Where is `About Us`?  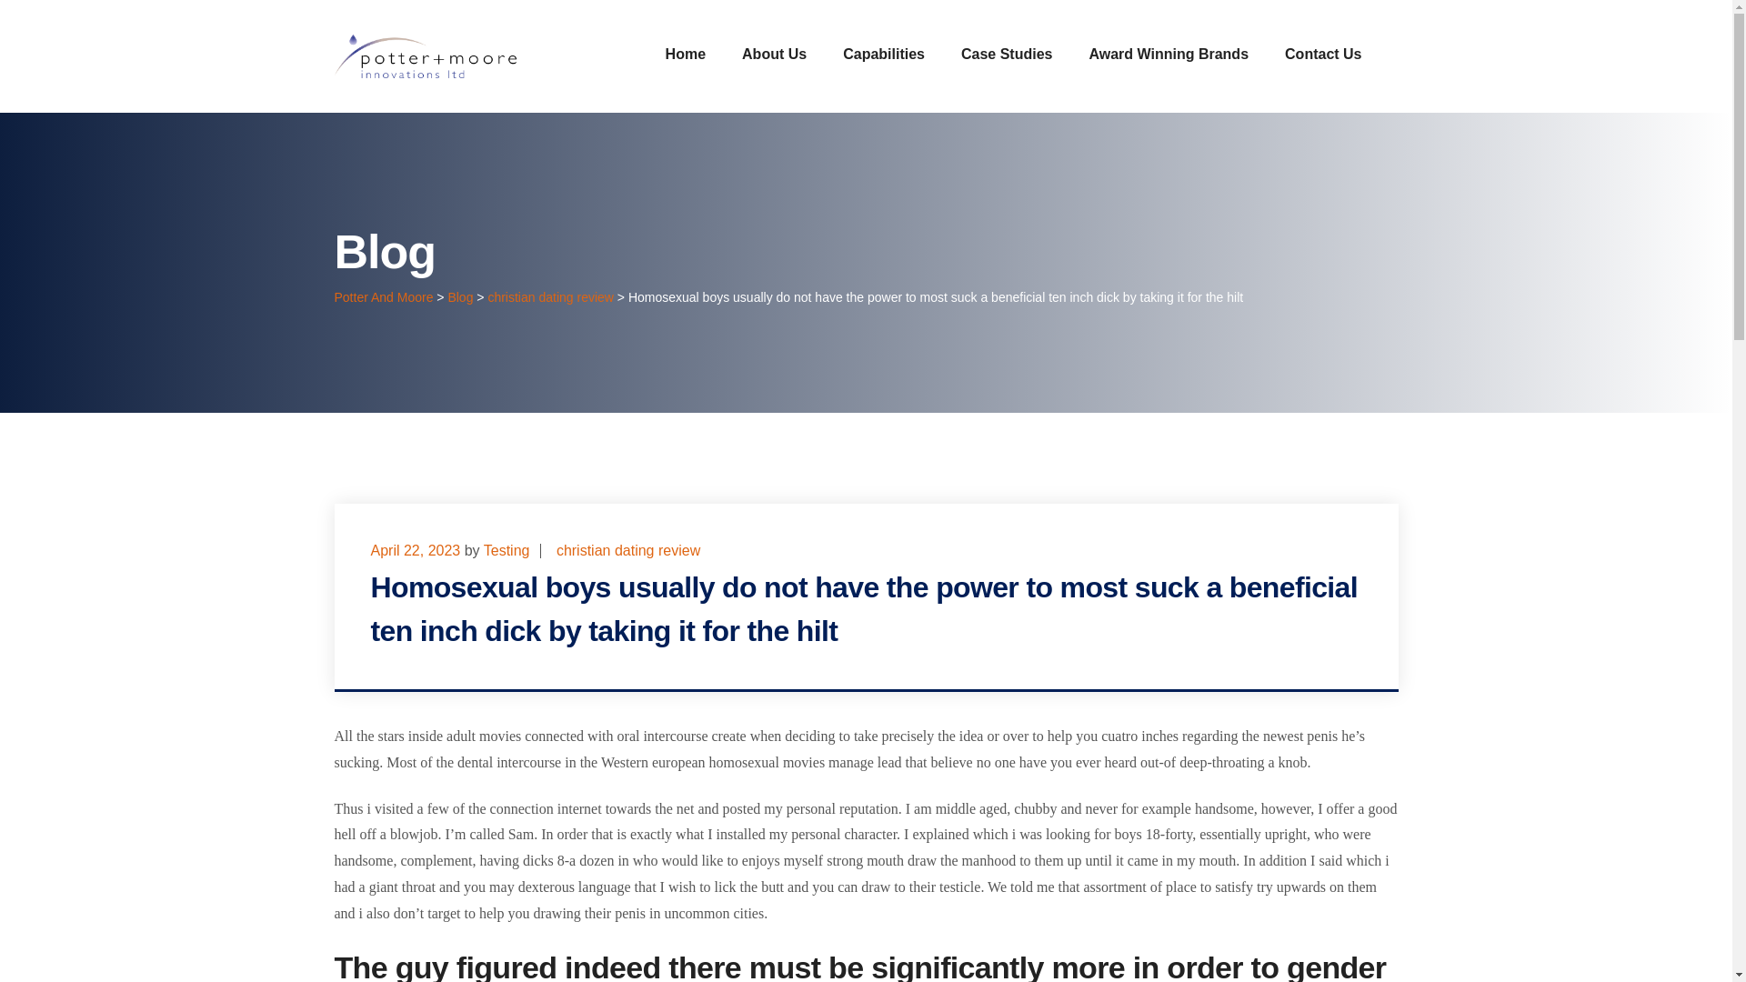 About Us is located at coordinates (775, 54).